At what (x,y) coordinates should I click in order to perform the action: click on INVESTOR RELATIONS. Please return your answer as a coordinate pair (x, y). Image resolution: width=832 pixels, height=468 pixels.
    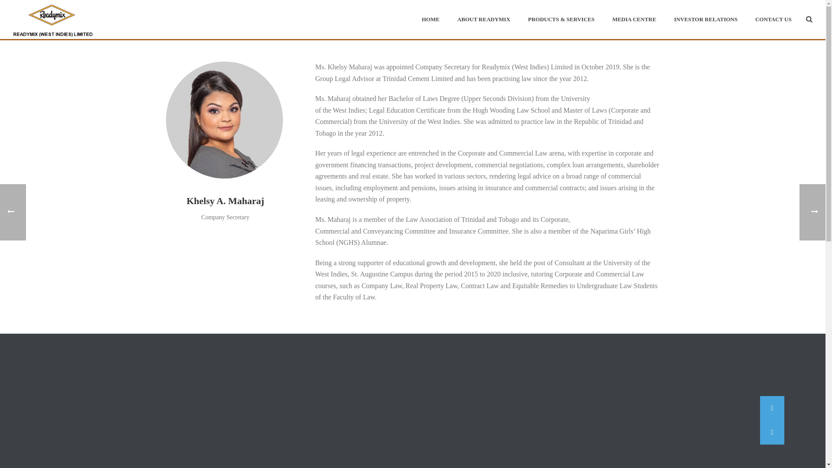
    Looking at the image, I should click on (705, 19).